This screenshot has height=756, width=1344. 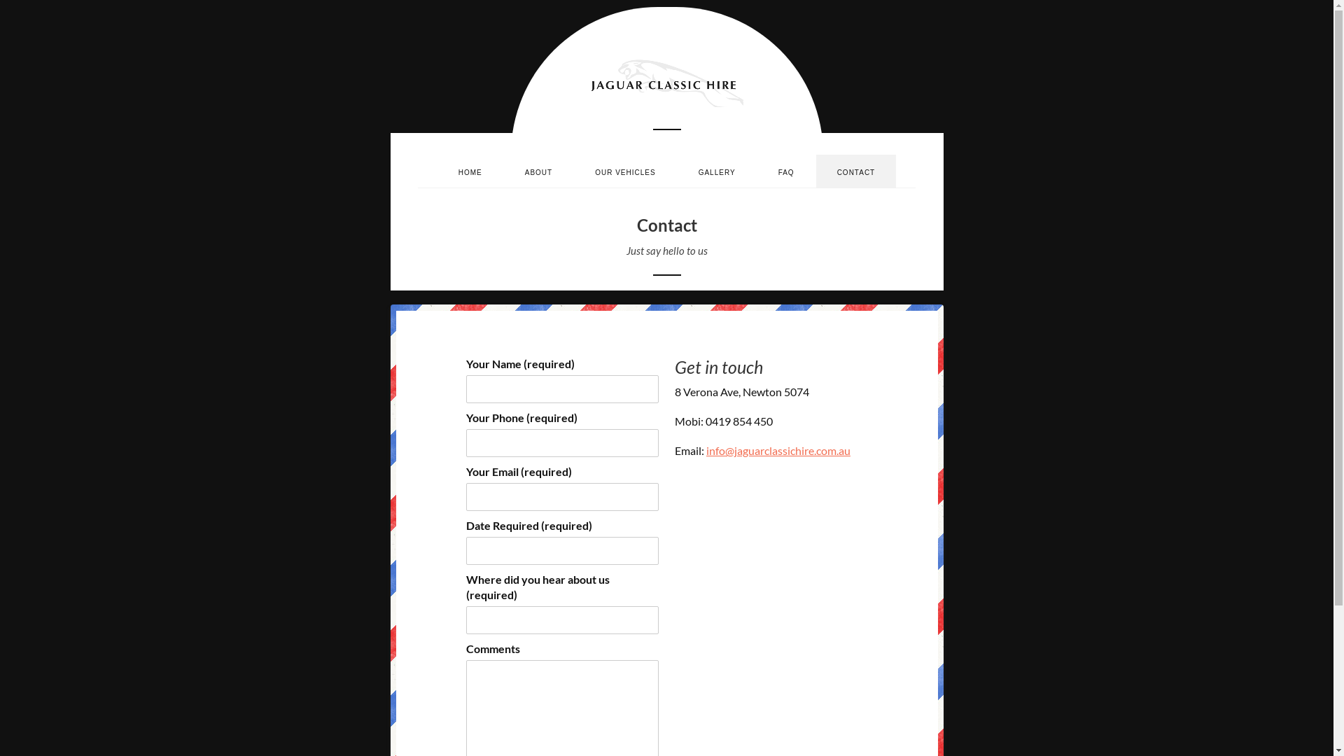 What do you see at coordinates (625, 171) in the screenshot?
I see `OUR VEHICLES` at bounding box center [625, 171].